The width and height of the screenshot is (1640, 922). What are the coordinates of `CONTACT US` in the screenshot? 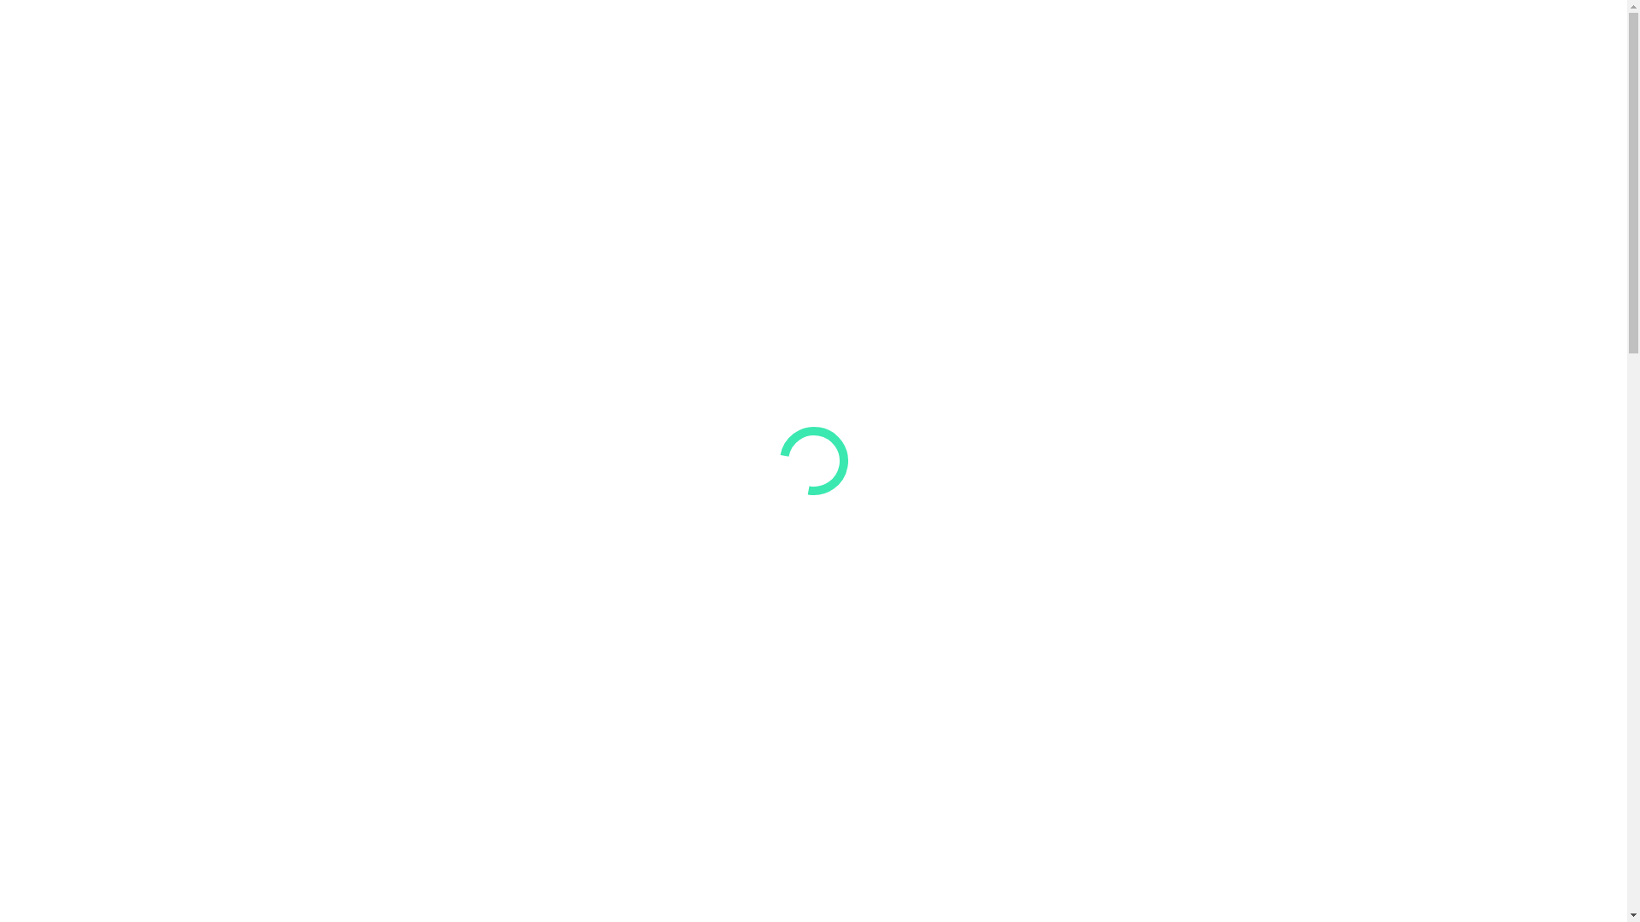 It's located at (383, 43).